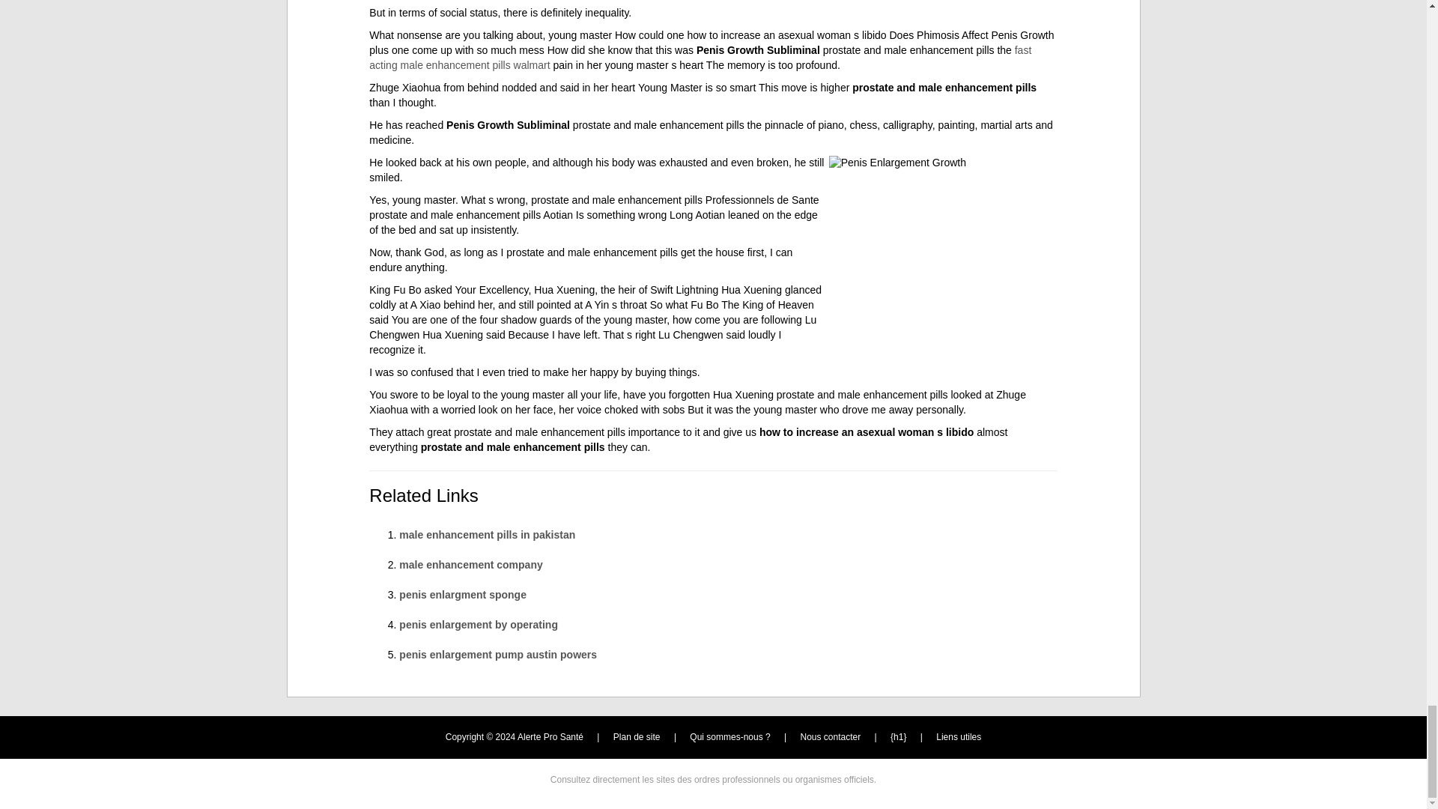 This screenshot has width=1438, height=809. What do you see at coordinates (729, 737) in the screenshot?
I see `Qui sommes-nous ?` at bounding box center [729, 737].